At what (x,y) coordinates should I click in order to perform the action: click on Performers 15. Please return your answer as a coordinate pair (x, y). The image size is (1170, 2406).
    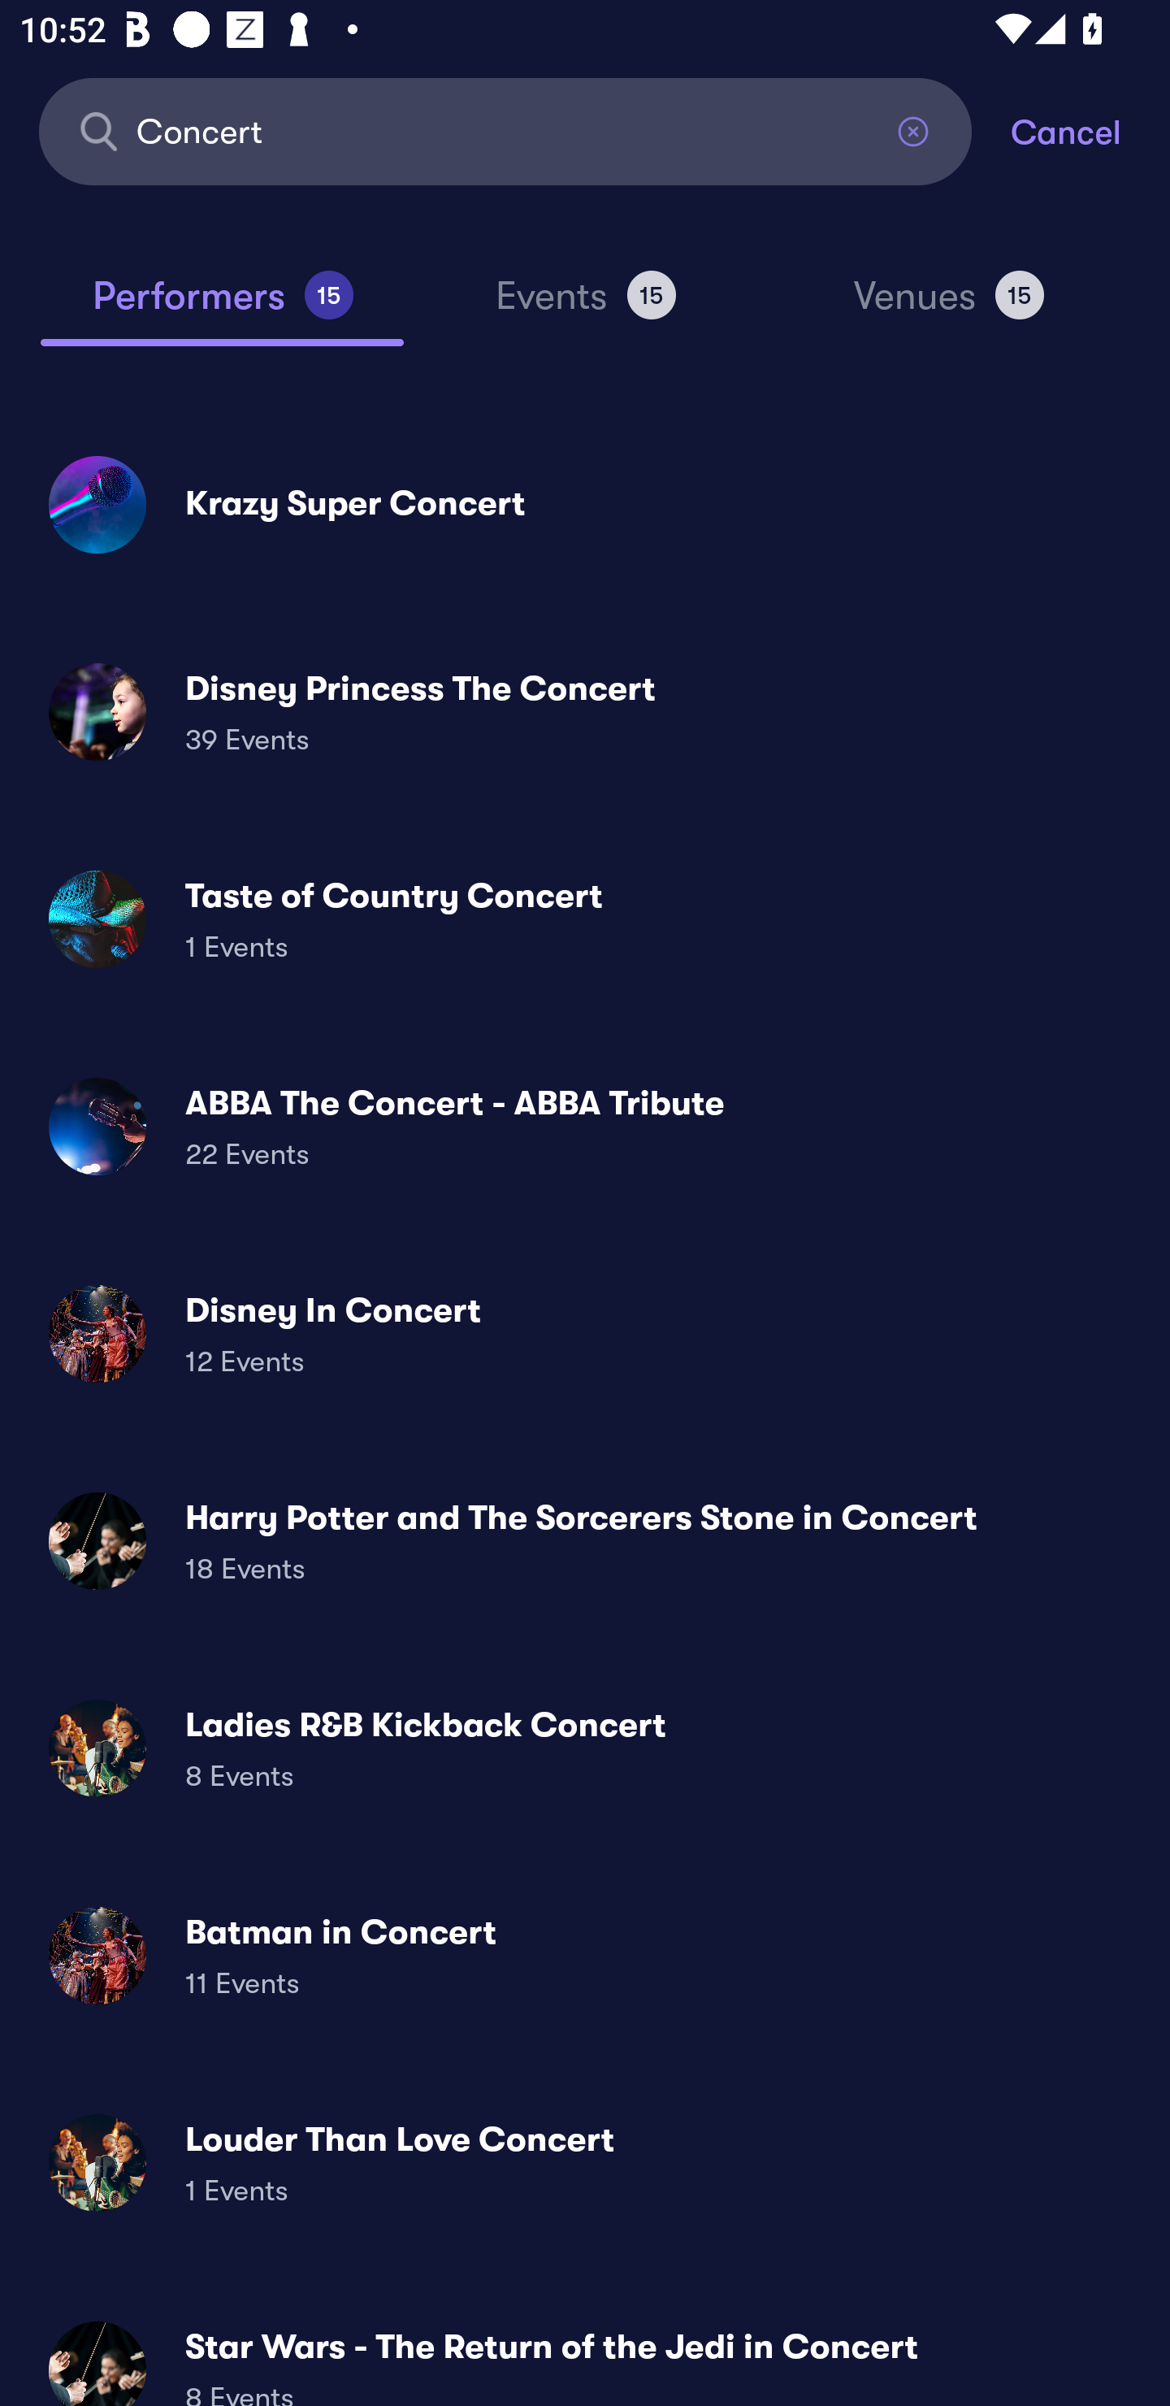
    Looking at the image, I should click on (222, 307).